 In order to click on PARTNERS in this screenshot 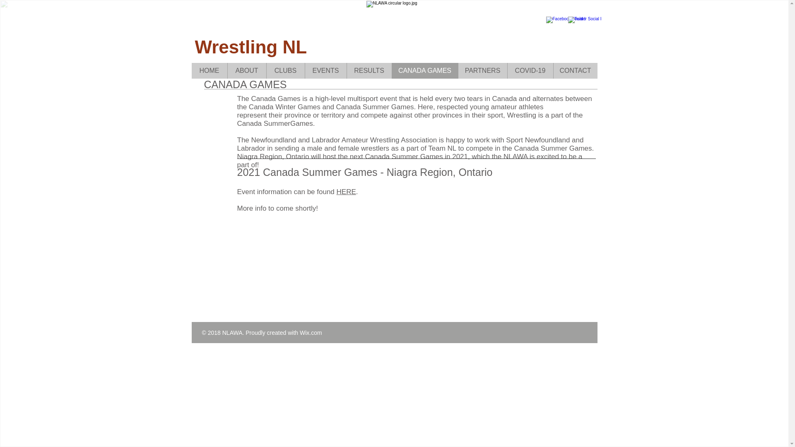, I will do `click(482, 71)`.